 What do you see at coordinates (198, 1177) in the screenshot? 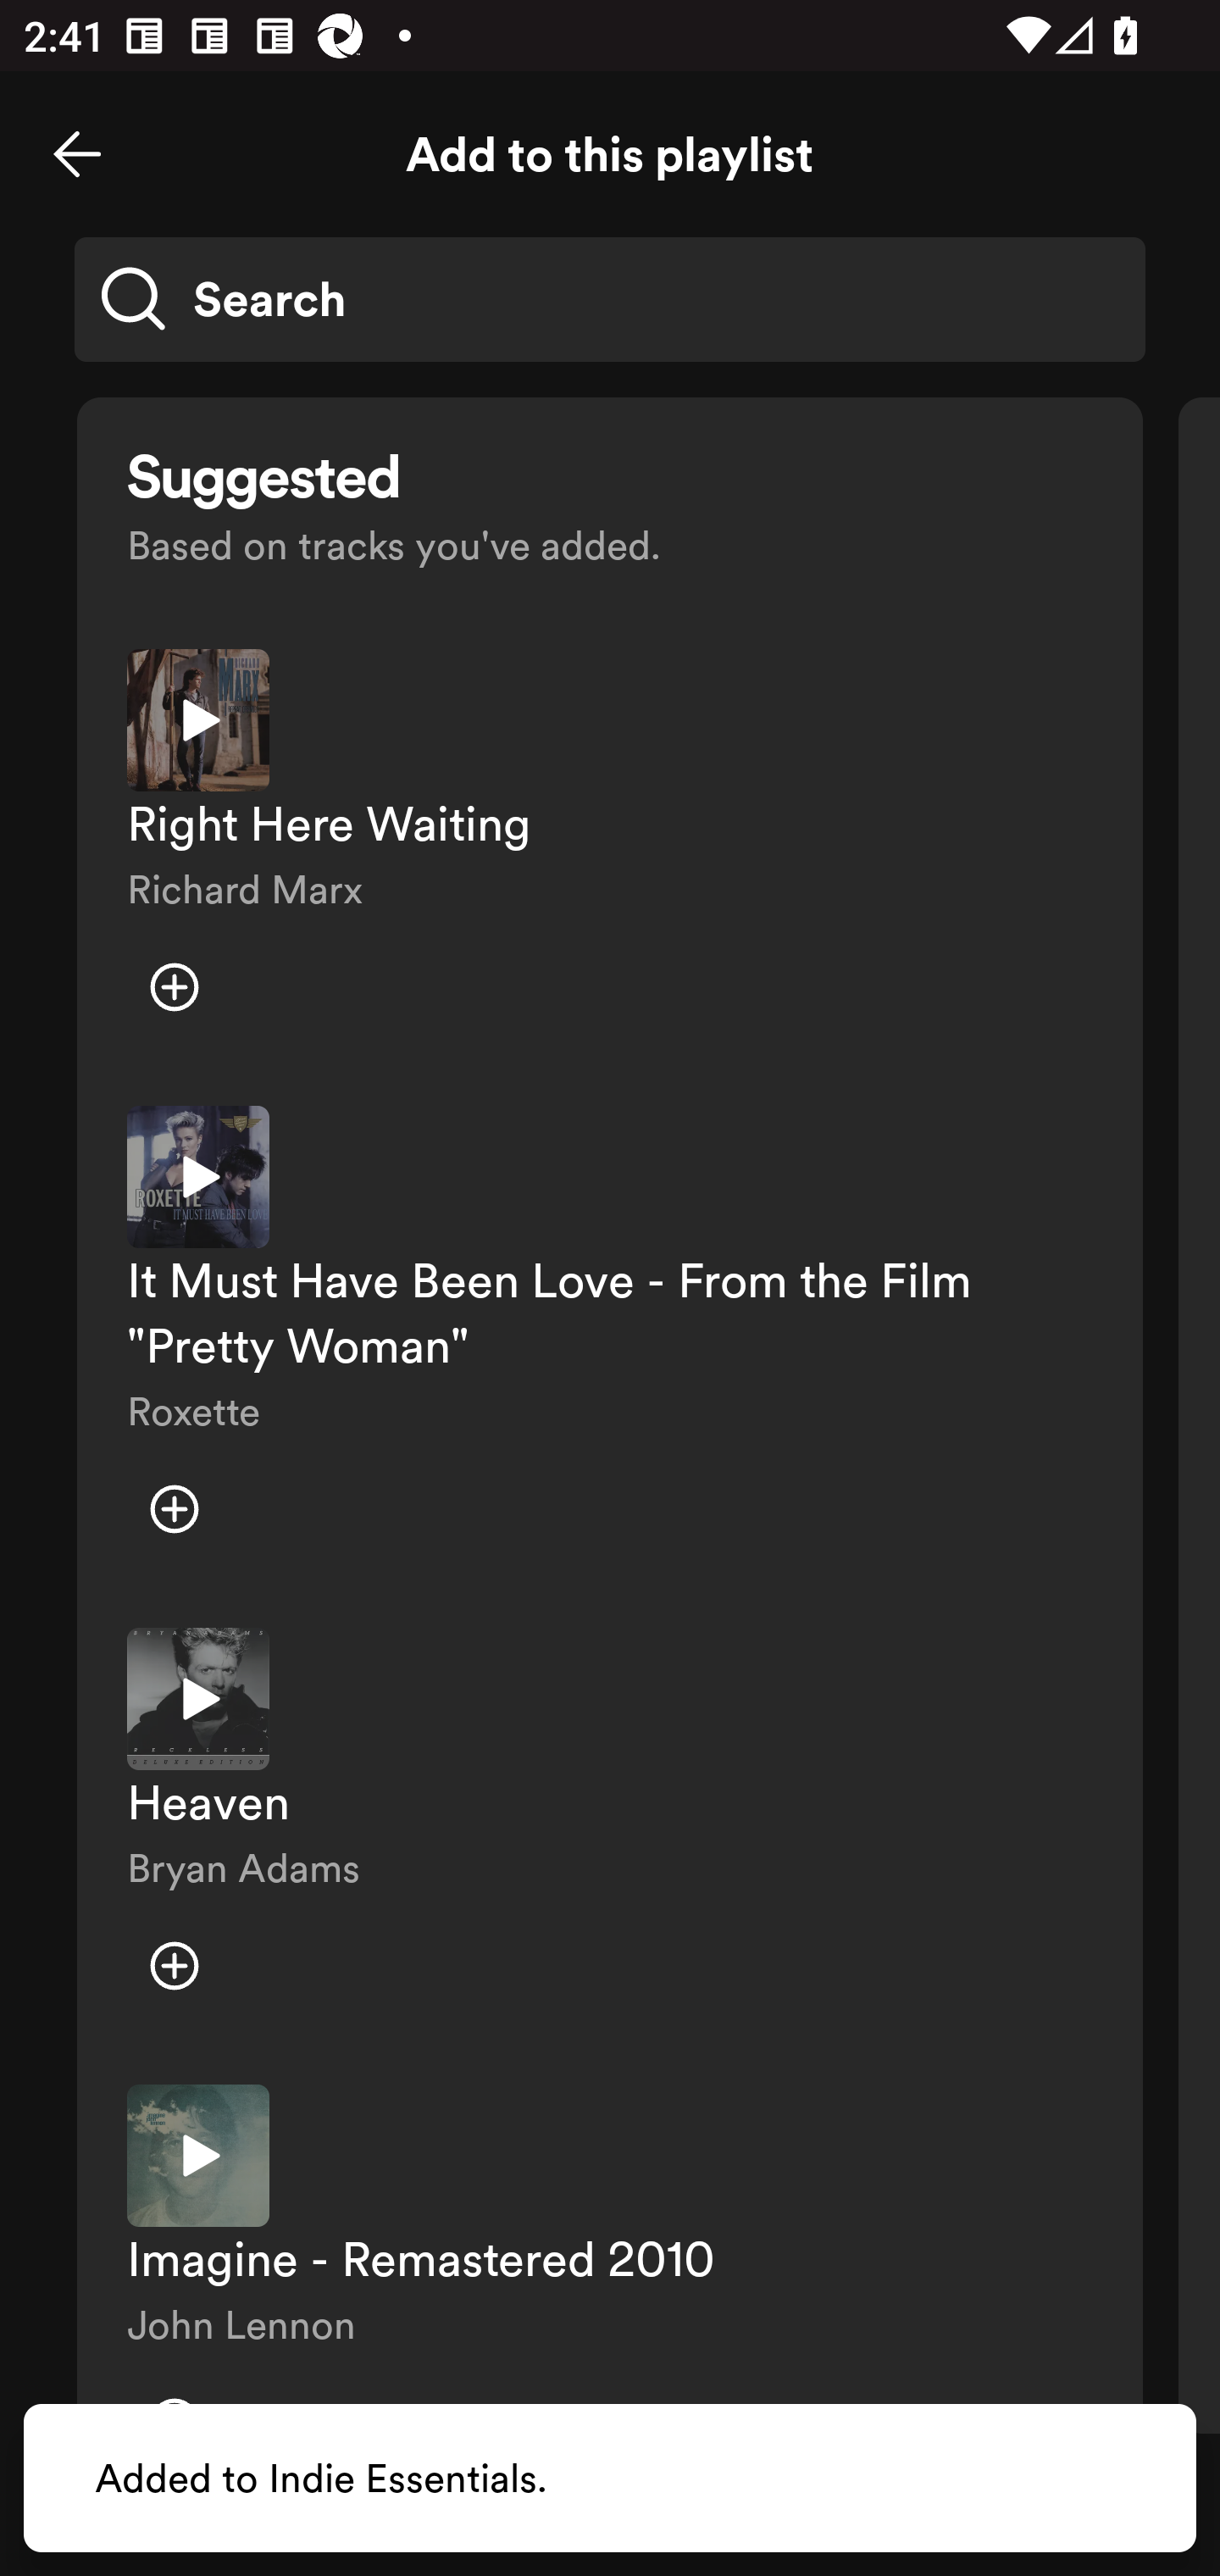
I see `Play preview` at bounding box center [198, 1177].